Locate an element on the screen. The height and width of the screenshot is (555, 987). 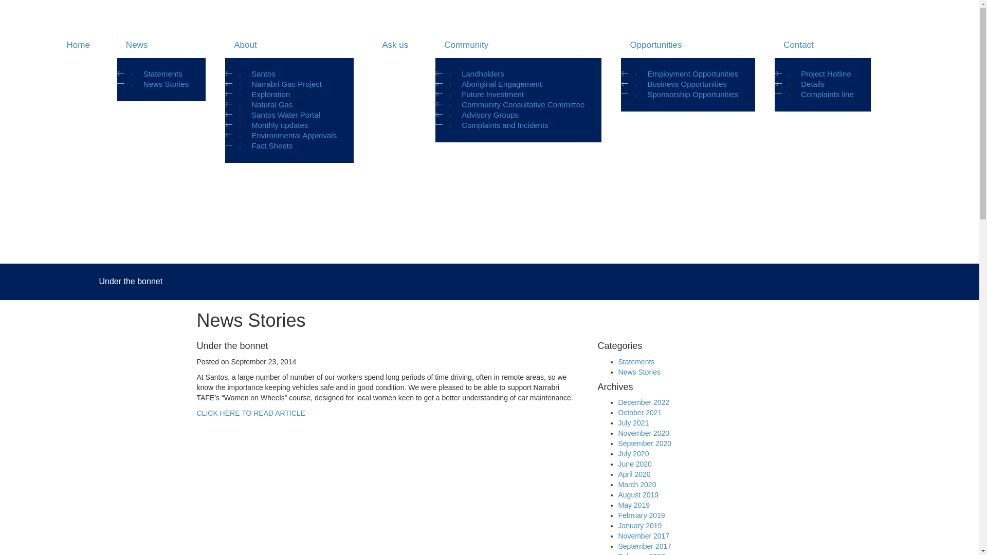
Fact Sheets is located at coordinates (272, 146).